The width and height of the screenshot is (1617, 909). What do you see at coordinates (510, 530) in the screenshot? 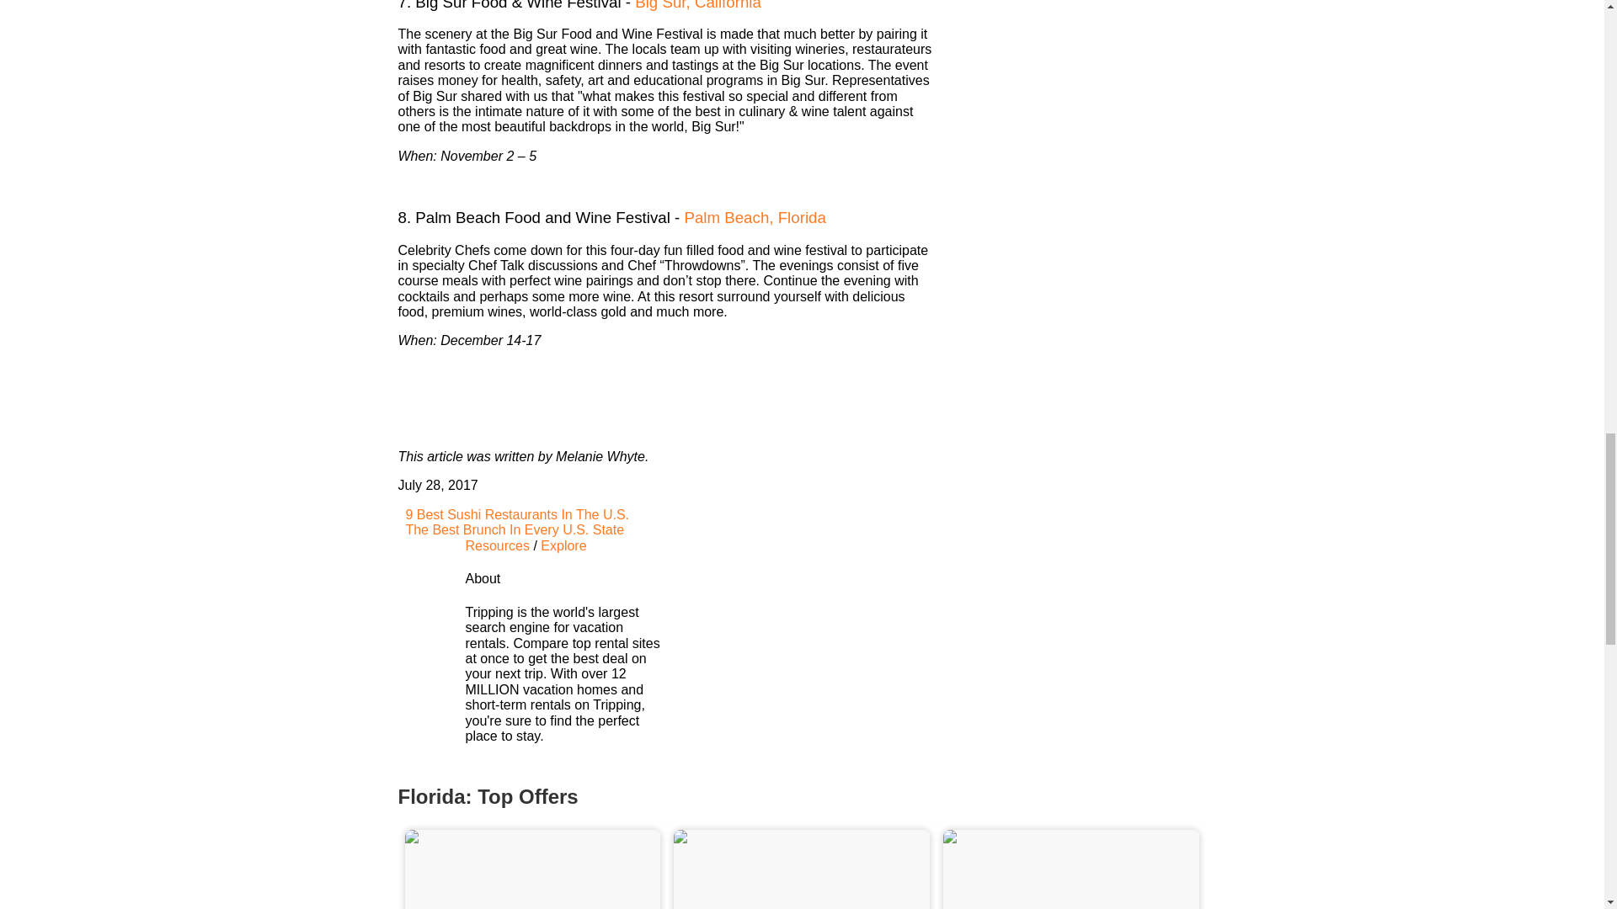
I see `  The Best Brunch In Every U.S. State` at bounding box center [510, 530].